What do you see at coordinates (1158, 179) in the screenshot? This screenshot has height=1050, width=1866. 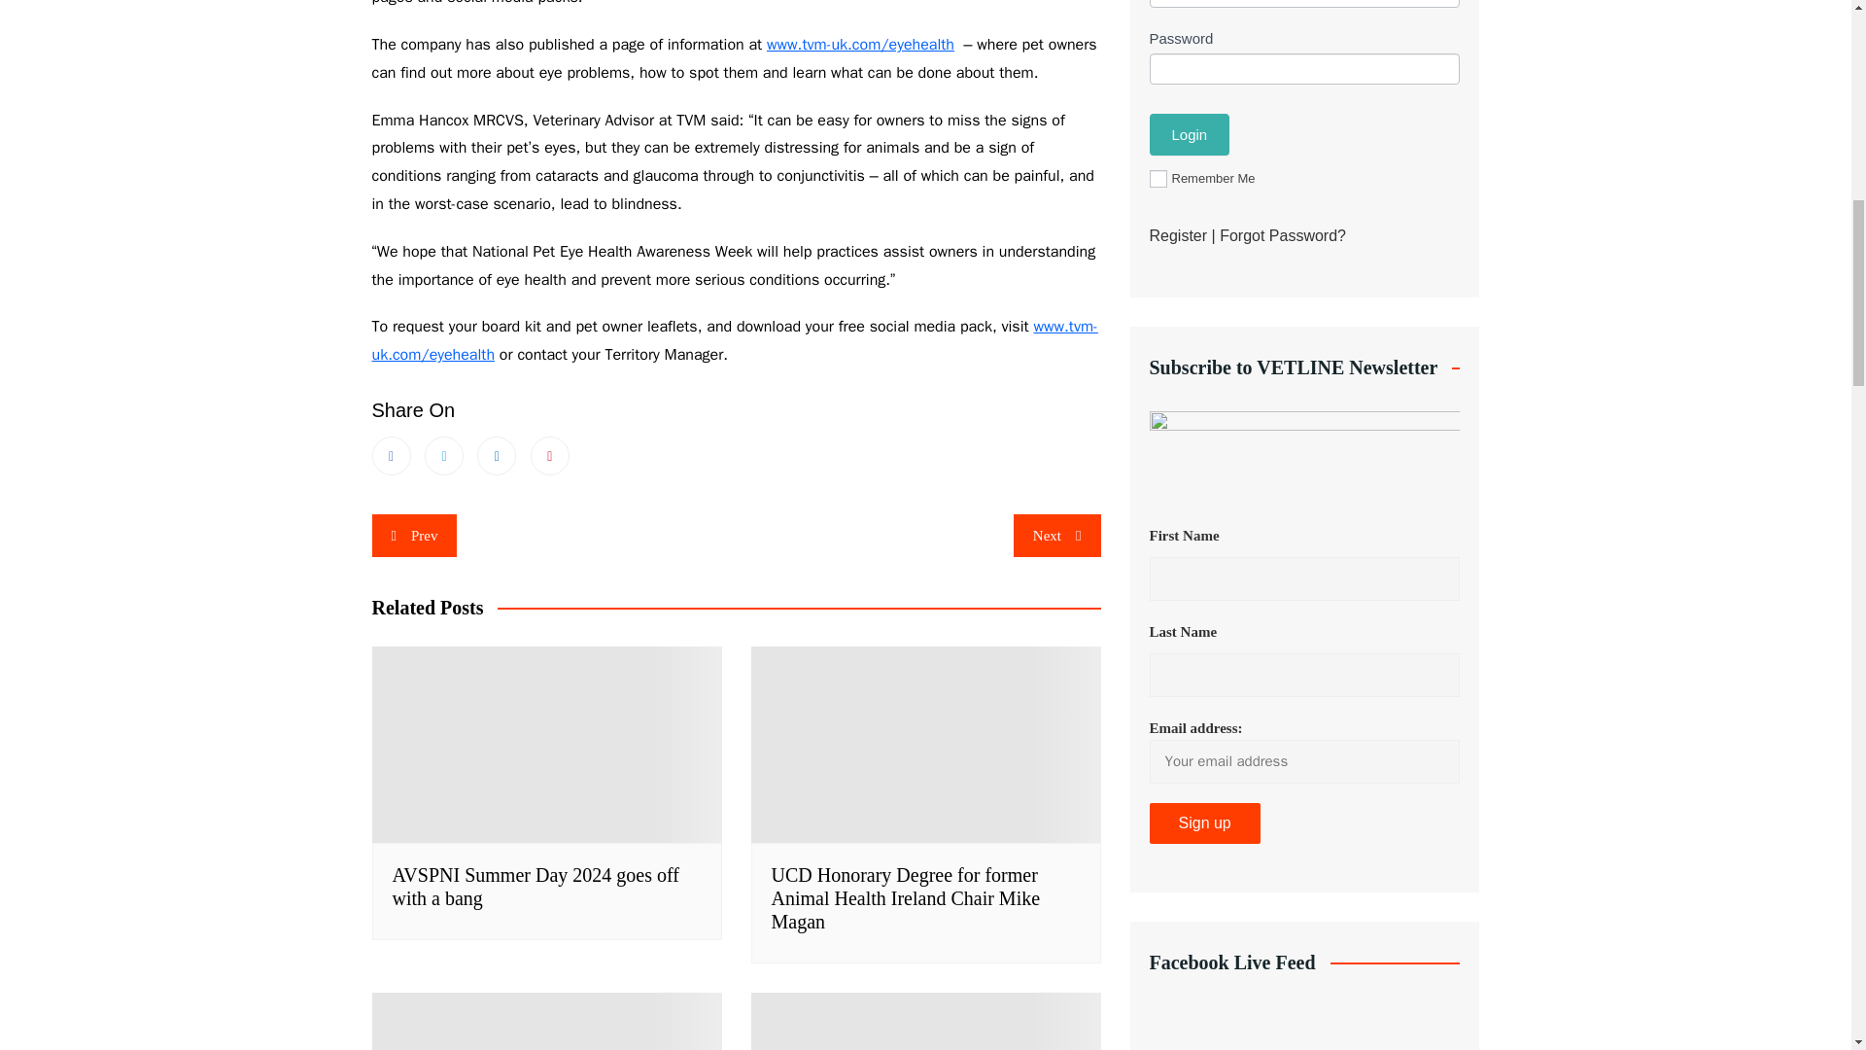 I see `forever` at bounding box center [1158, 179].